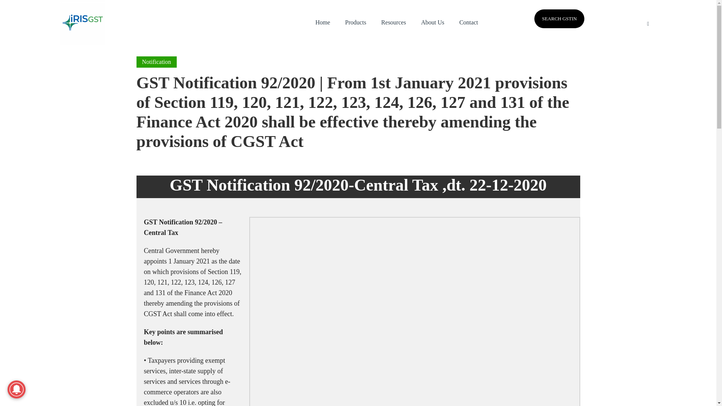 This screenshot has height=406, width=722. Describe the element at coordinates (323, 23) in the screenshot. I see `Home` at that location.